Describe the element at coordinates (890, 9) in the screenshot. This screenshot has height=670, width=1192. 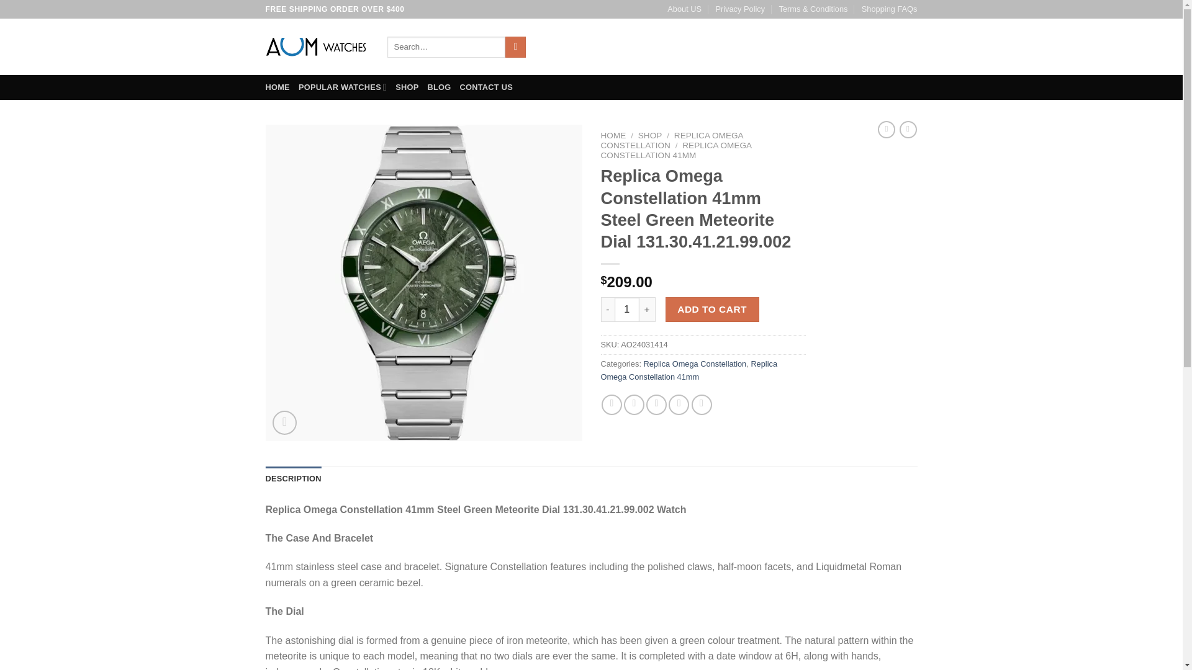
I see `Shopping FAQs` at that location.